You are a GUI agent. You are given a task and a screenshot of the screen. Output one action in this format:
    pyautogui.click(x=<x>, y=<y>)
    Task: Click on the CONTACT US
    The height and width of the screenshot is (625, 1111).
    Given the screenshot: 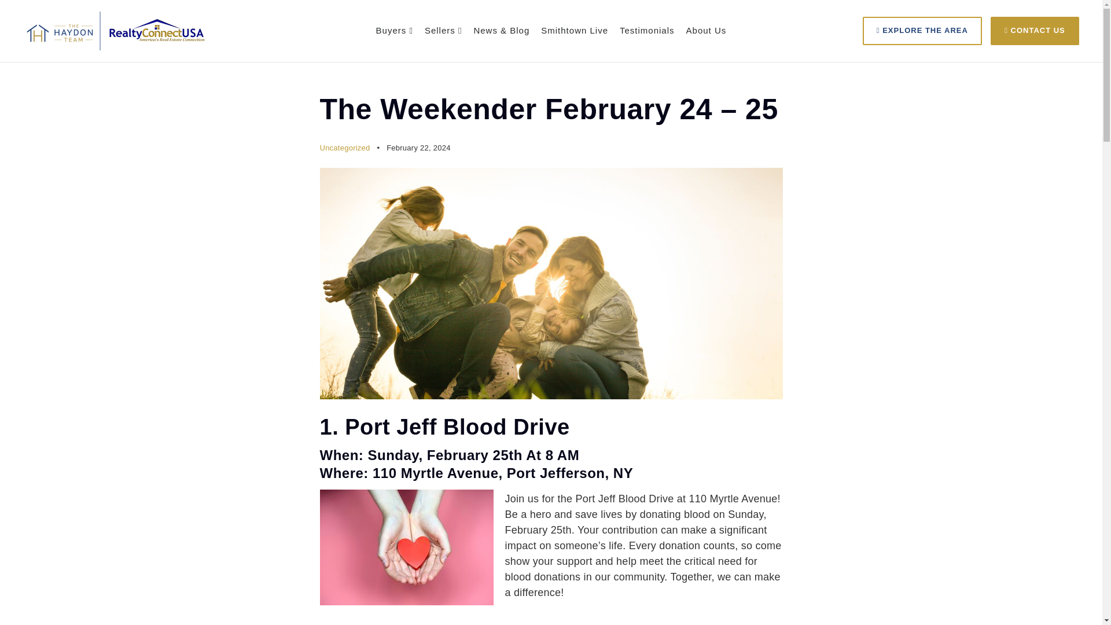 What is the action you would take?
    pyautogui.click(x=1035, y=30)
    